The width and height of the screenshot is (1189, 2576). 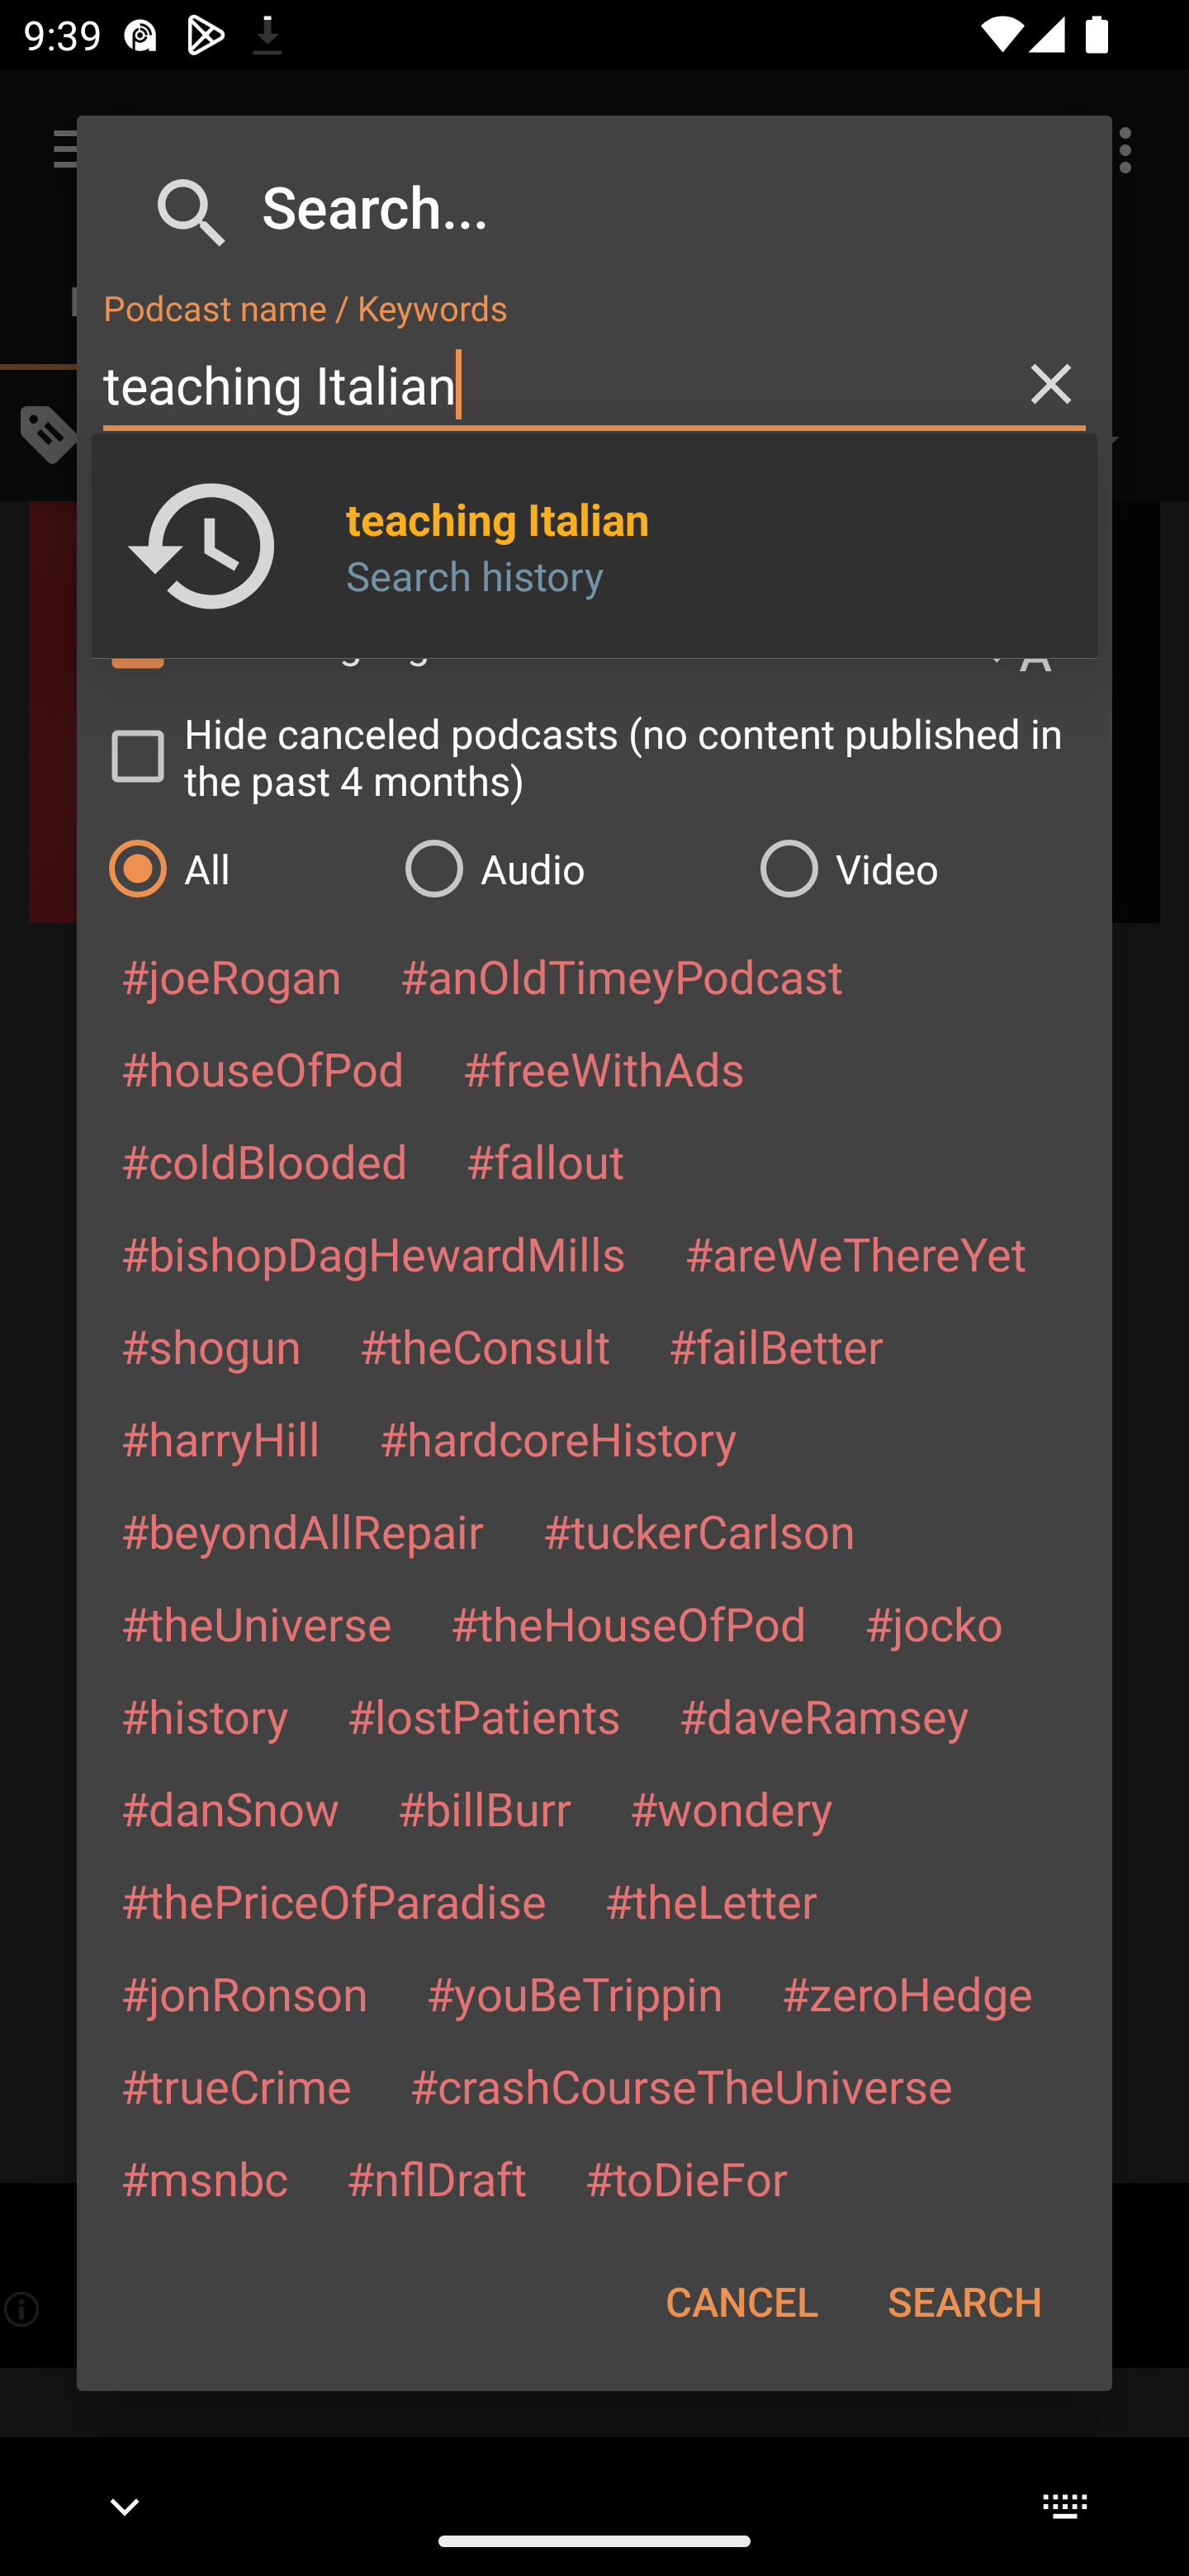 What do you see at coordinates (824, 1716) in the screenshot?
I see `#daveRamsey` at bounding box center [824, 1716].